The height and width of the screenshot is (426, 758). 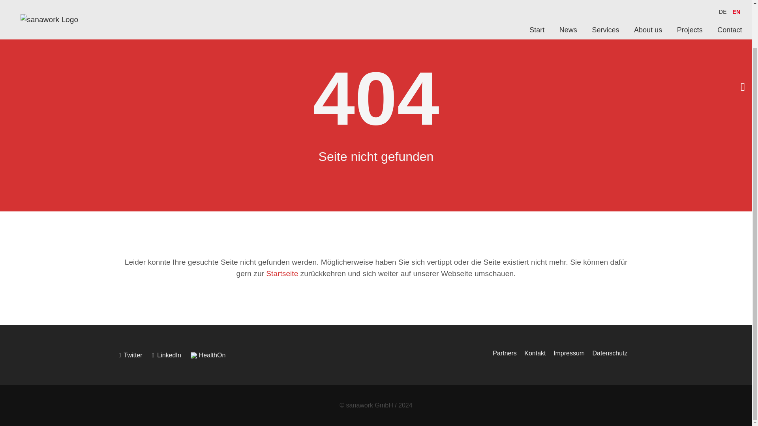 What do you see at coordinates (610, 353) in the screenshot?
I see `Datenschutz` at bounding box center [610, 353].